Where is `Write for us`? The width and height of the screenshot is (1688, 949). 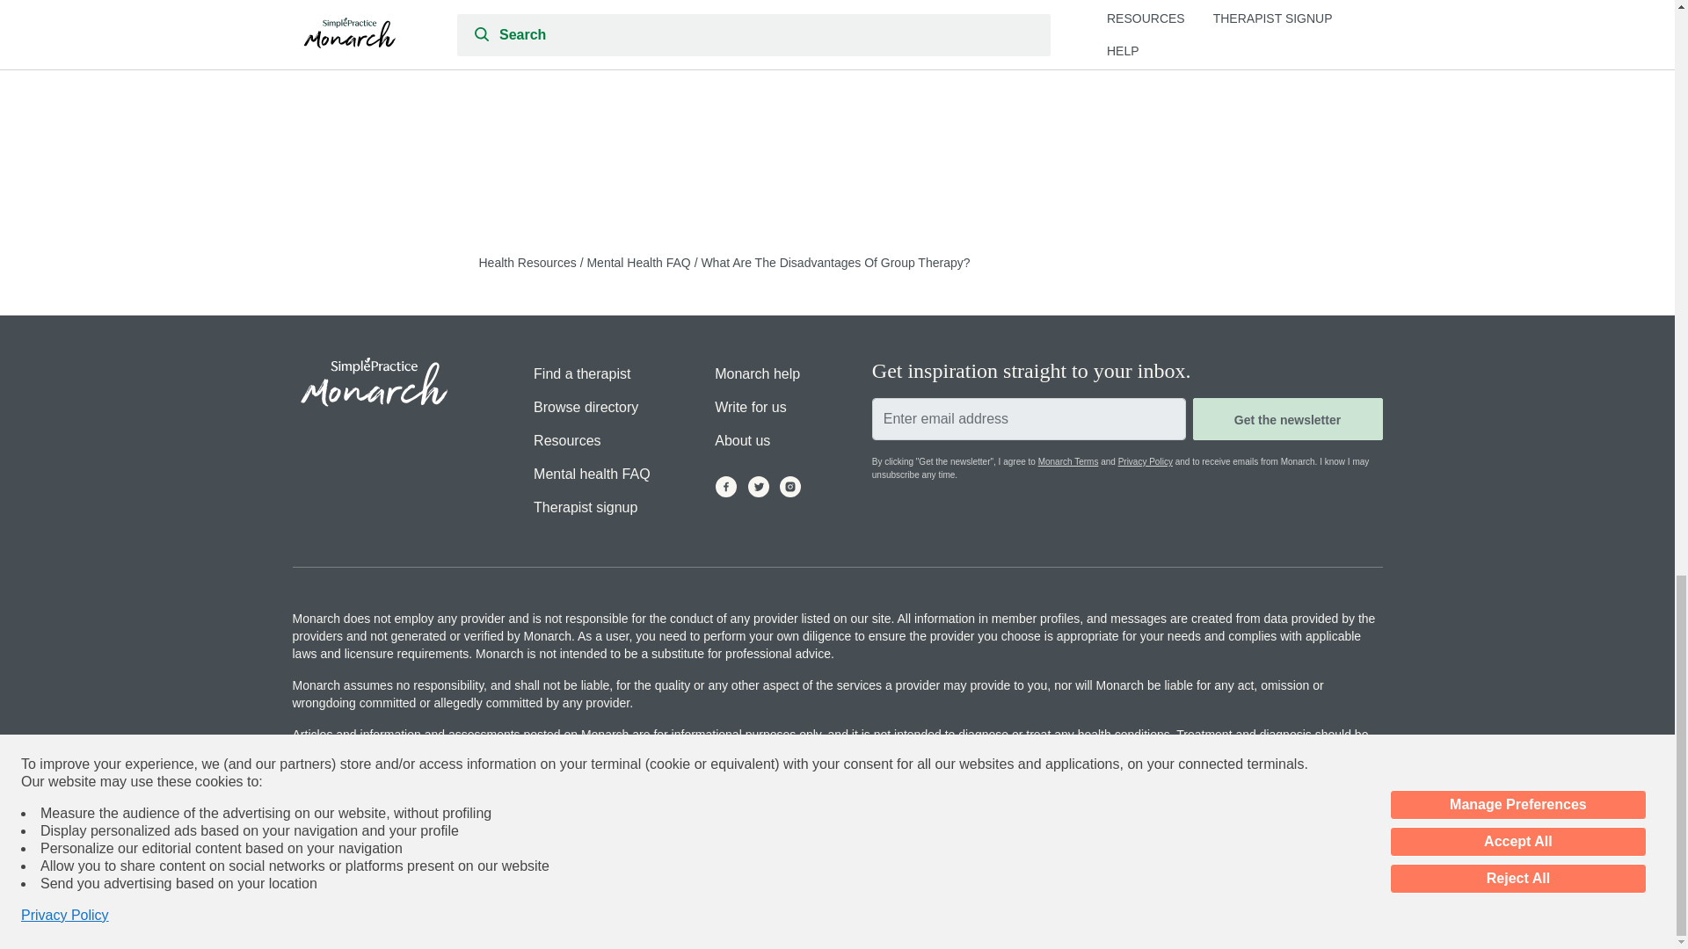
Write for us is located at coordinates (750, 407).